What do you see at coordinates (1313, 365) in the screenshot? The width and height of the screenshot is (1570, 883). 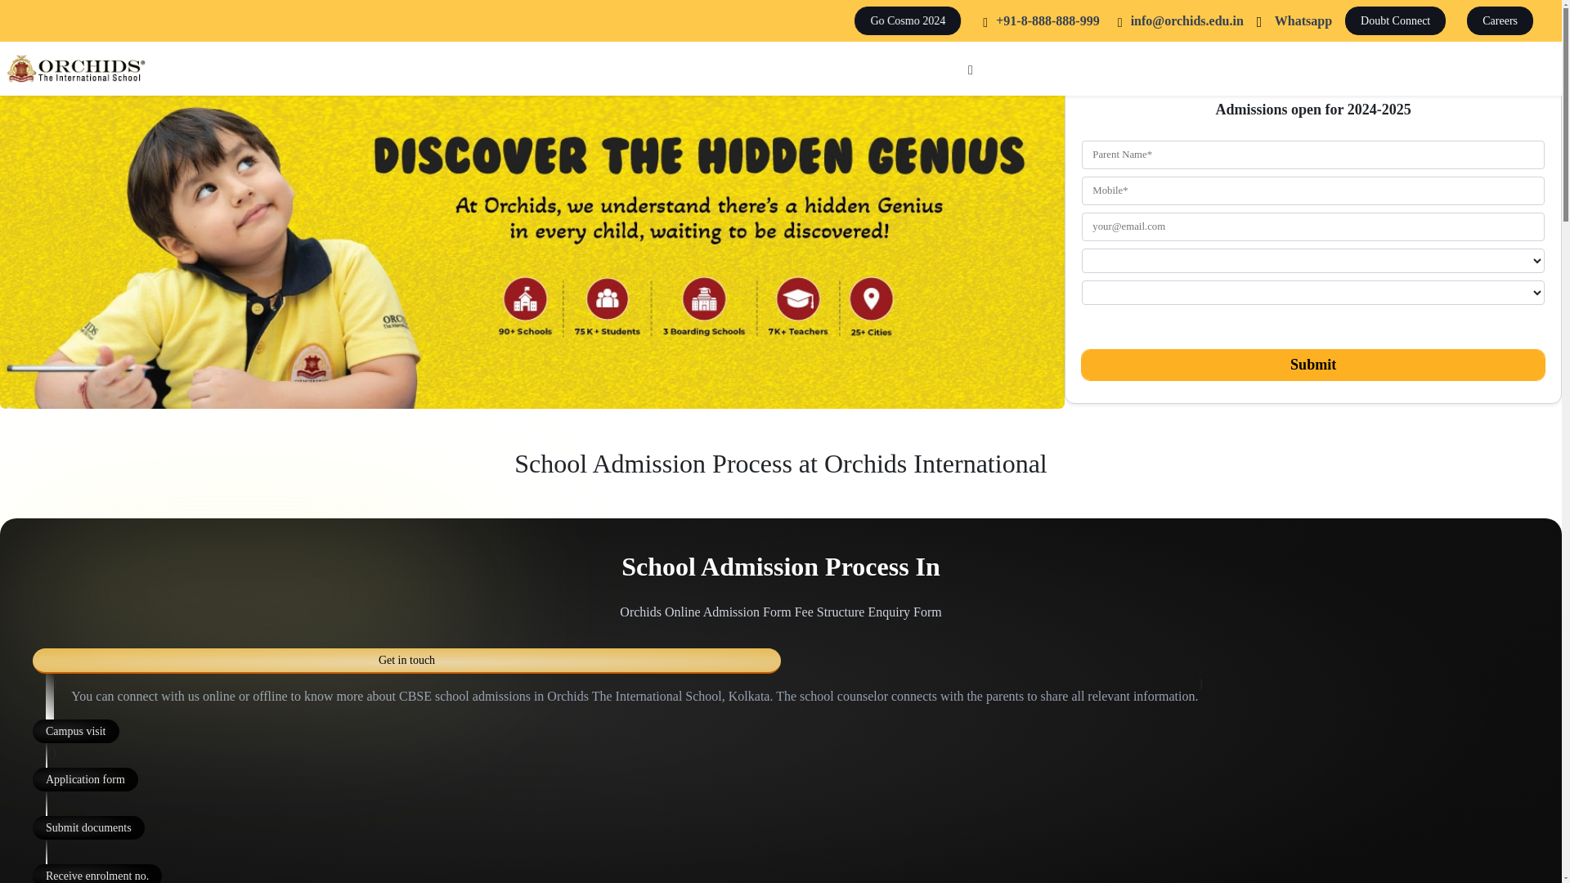 I see `Submit` at bounding box center [1313, 365].